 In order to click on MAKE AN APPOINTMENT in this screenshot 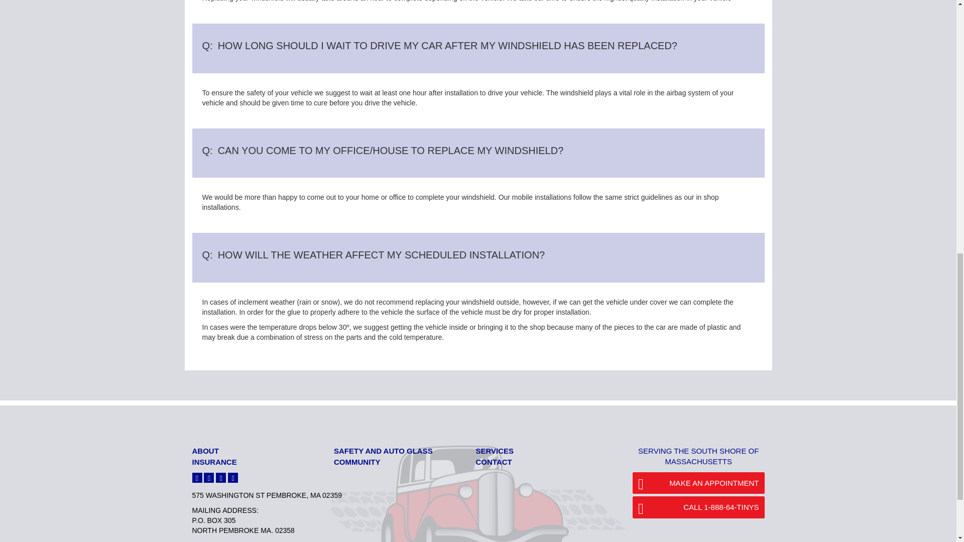, I will do `click(698, 483)`.